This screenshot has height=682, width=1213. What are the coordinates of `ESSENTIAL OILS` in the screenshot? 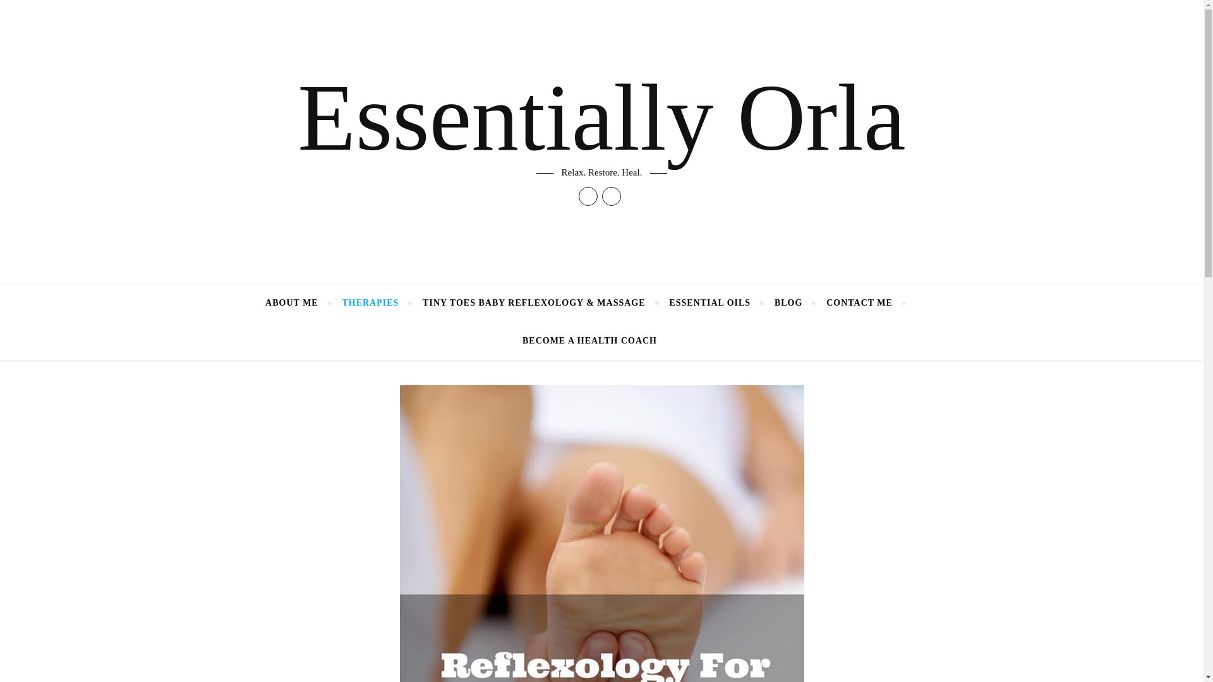 It's located at (710, 303).